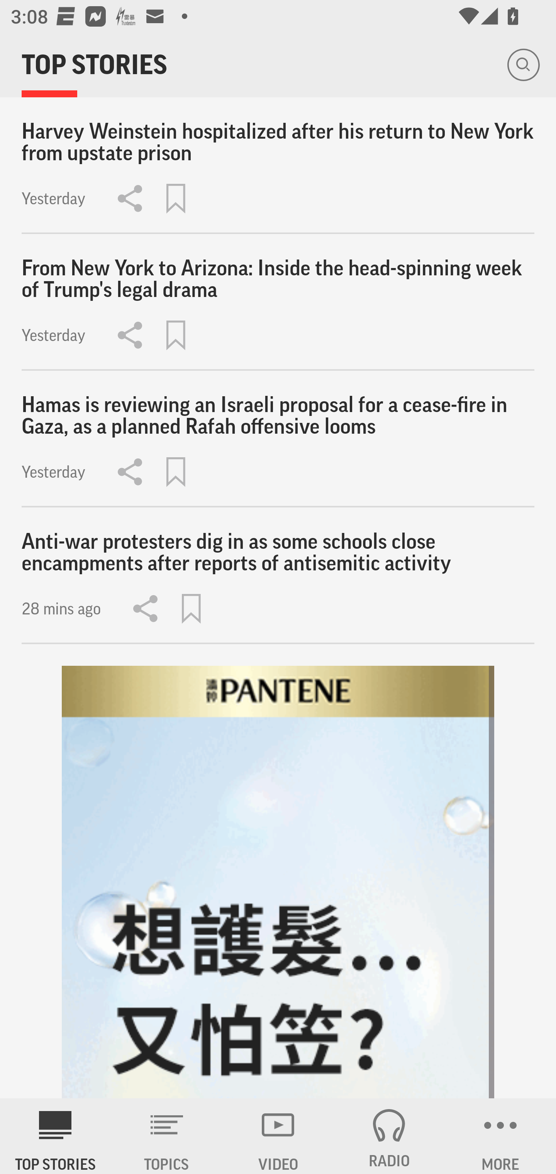 The width and height of the screenshot is (556, 1174). I want to click on AP News TOP STORIES, so click(56, 1136).